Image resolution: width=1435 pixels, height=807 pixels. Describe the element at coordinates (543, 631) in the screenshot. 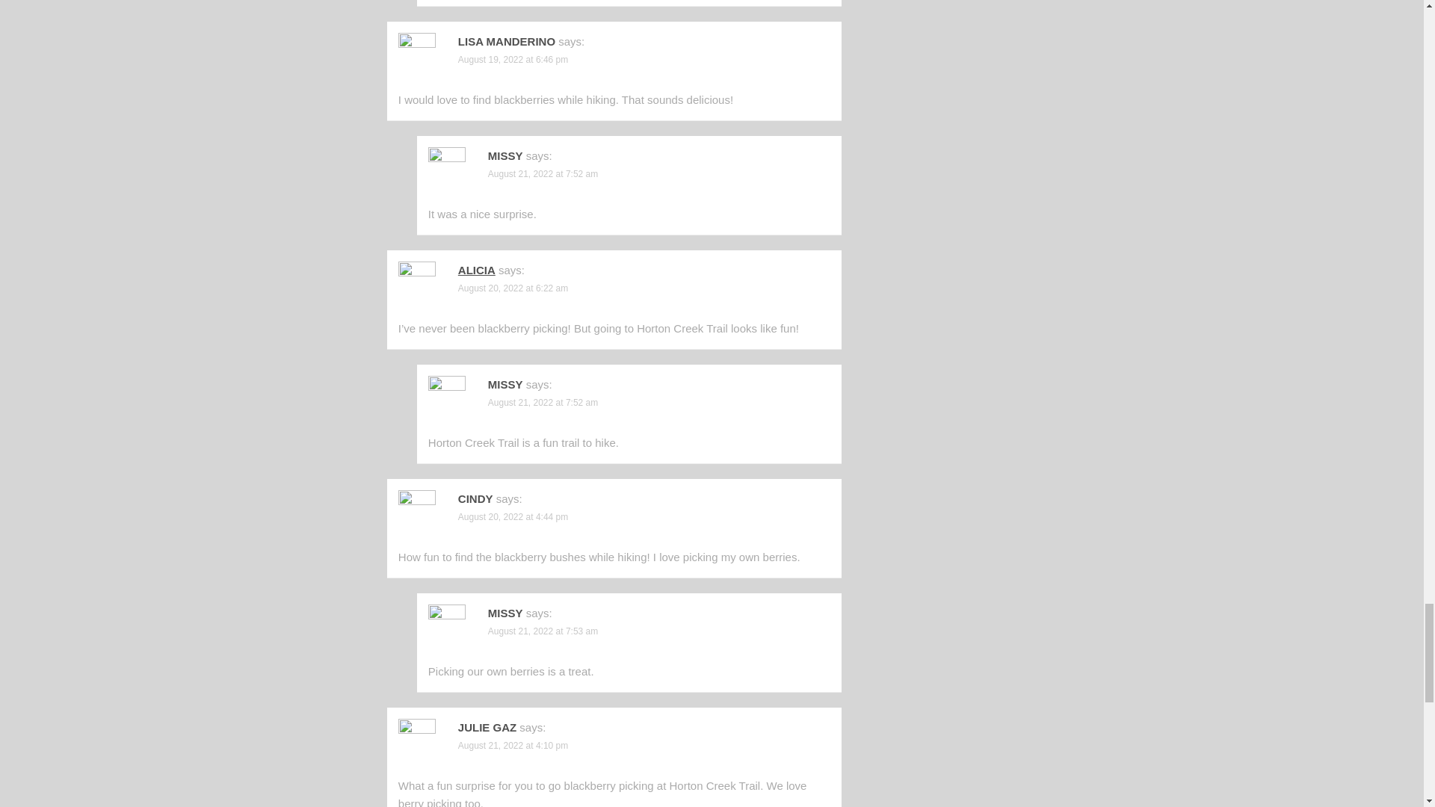

I see `August 21, 2022 at 7:53 am` at that location.